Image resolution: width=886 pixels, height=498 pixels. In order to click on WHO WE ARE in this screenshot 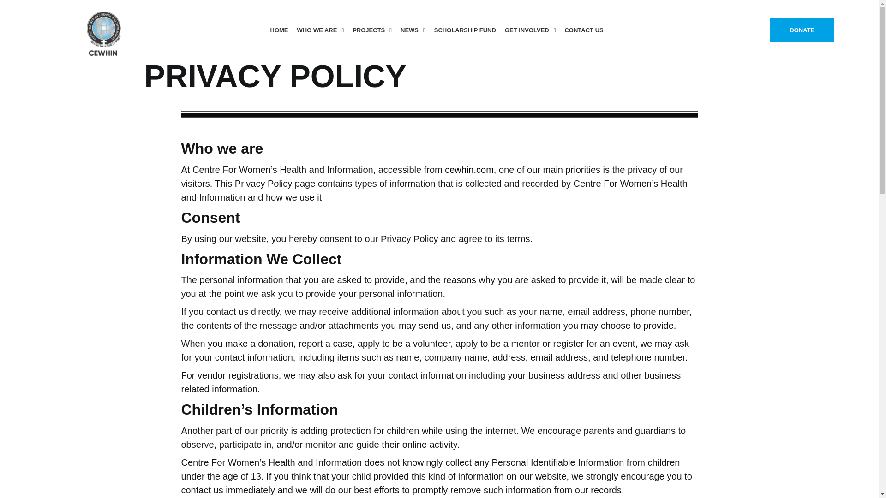, I will do `click(320, 30)`.